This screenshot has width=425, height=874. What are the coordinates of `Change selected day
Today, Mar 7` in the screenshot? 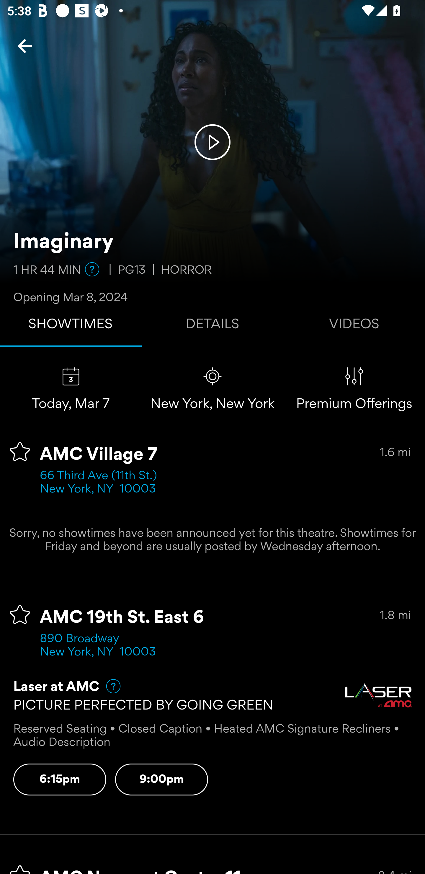 It's located at (71, 389).